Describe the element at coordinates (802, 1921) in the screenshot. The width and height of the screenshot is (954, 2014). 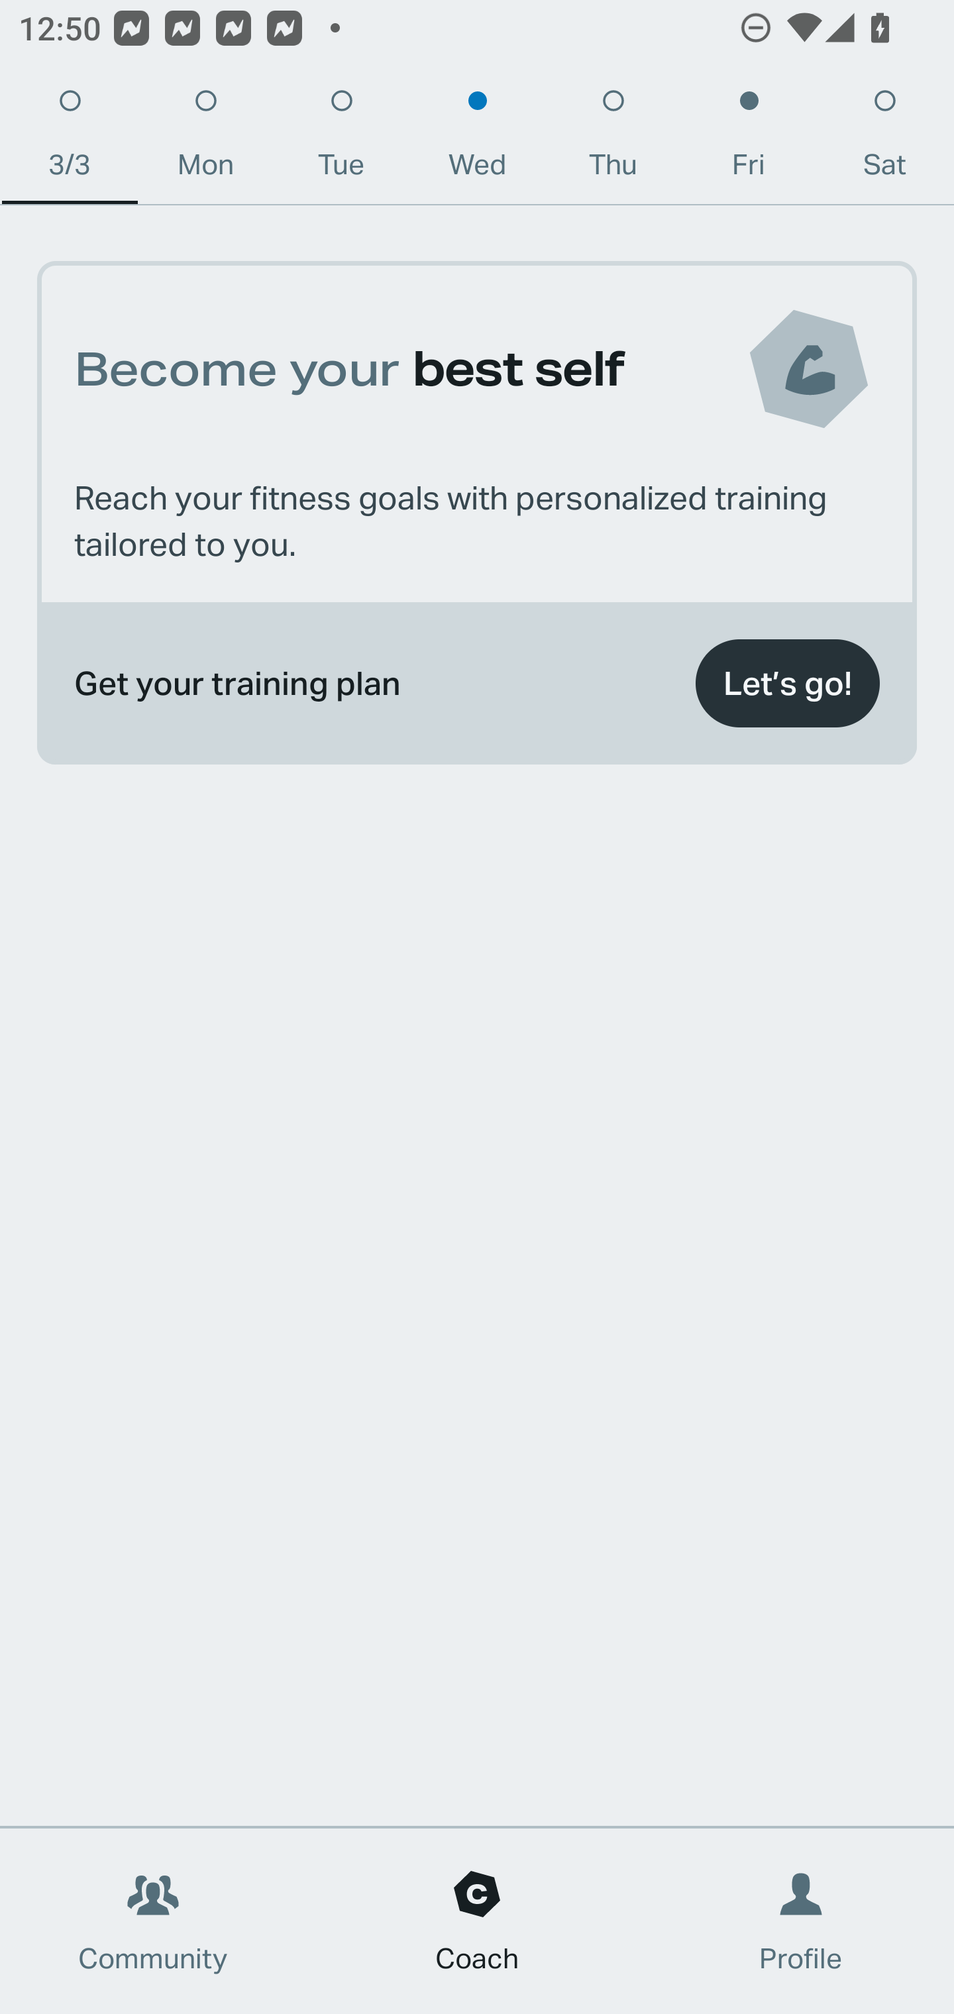
I see `Profile` at that location.